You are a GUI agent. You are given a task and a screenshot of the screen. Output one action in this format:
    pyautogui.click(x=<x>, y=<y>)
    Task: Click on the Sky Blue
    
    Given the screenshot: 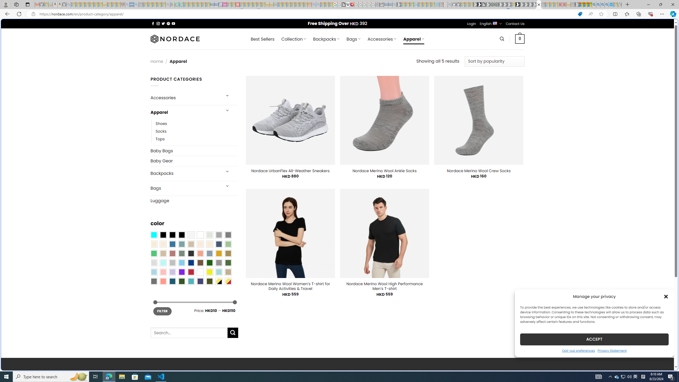 What is the action you would take?
    pyautogui.click(x=181, y=263)
    